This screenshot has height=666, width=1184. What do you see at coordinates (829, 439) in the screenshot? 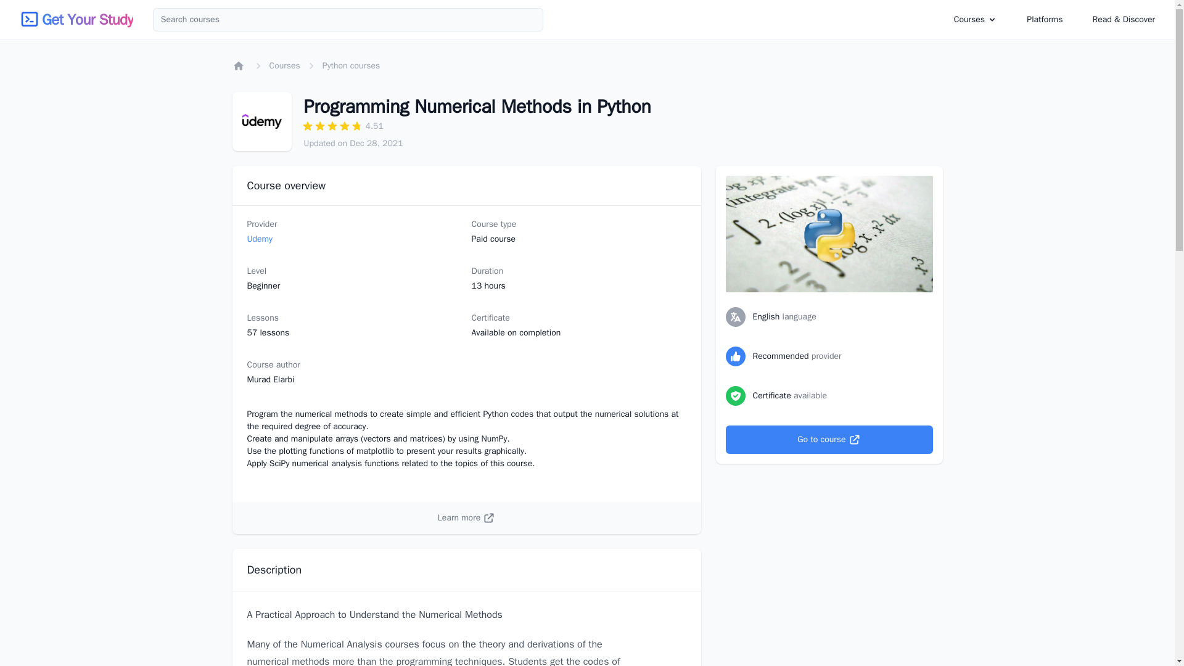
I see `Go to course` at bounding box center [829, 439].